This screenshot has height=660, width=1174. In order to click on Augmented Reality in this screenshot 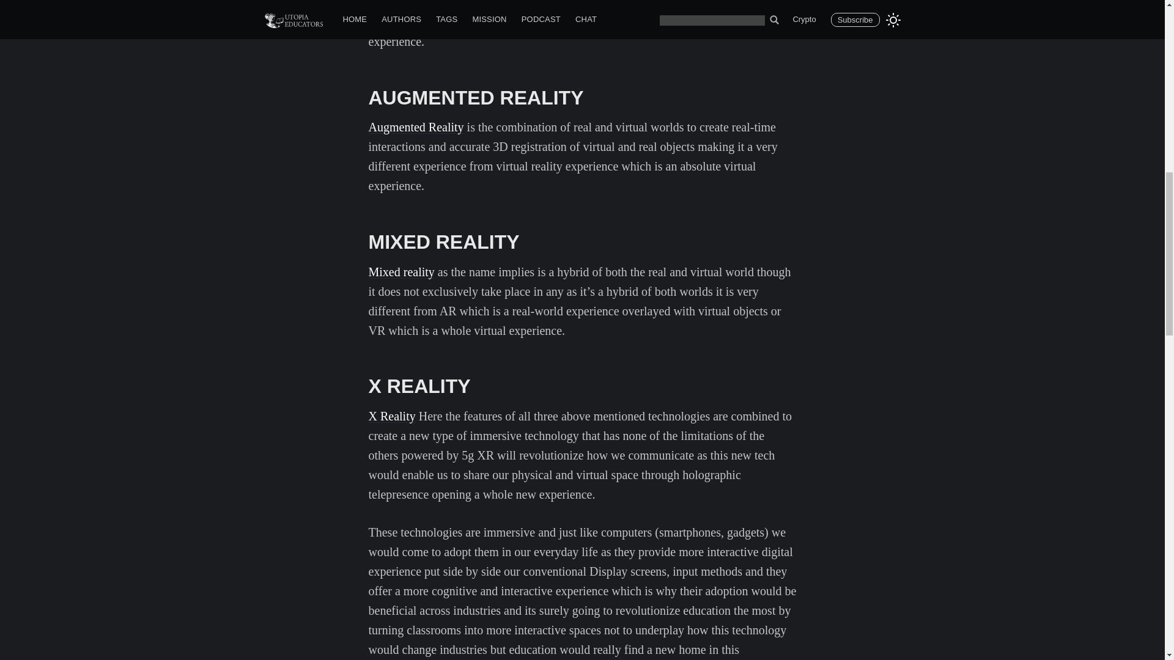, I will do `click(416, 127)`.